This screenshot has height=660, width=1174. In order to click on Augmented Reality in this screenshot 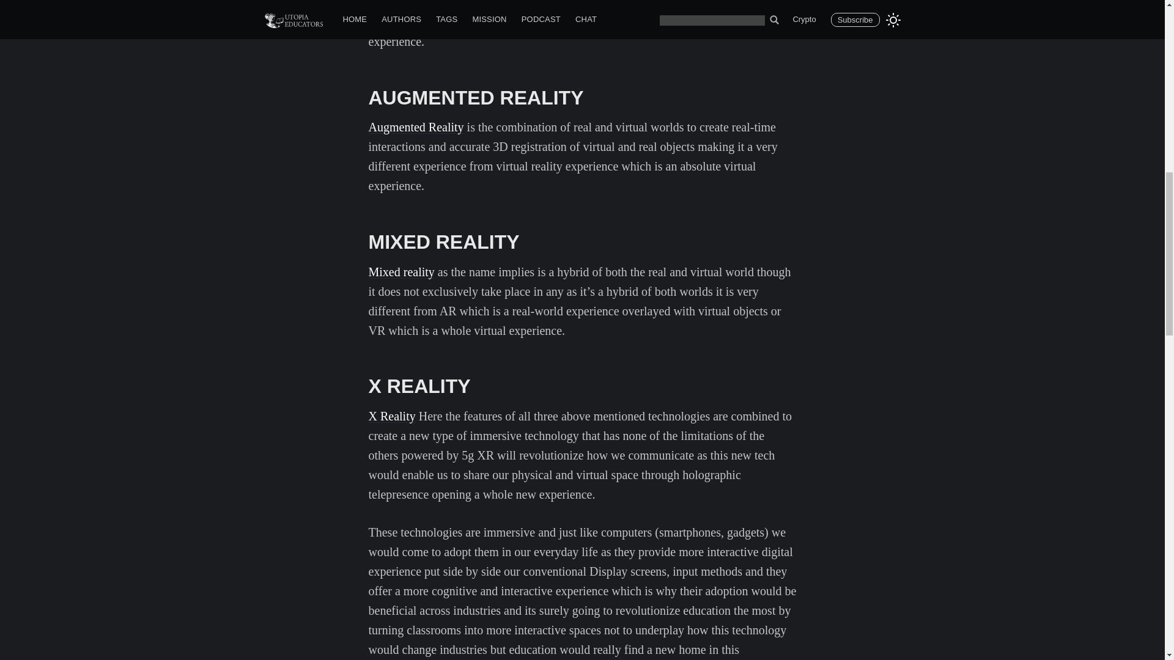, I will do `click(416, 127)`.